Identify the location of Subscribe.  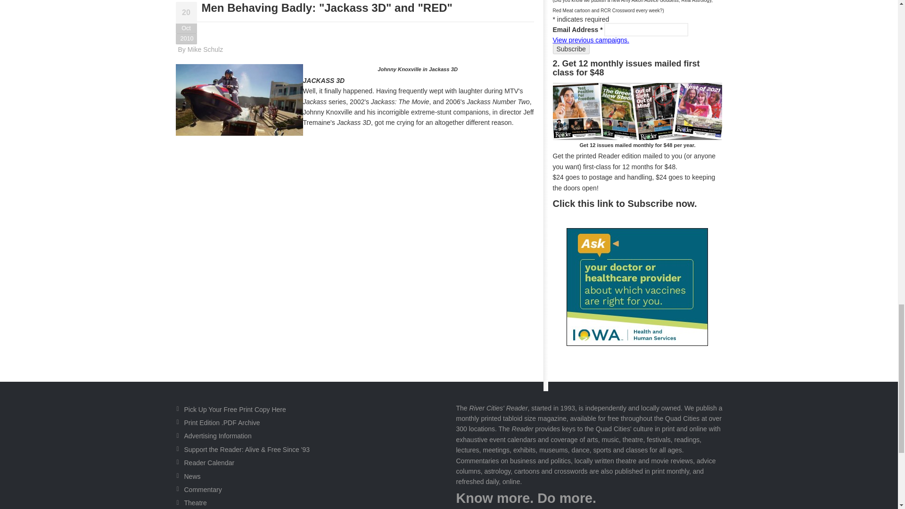
(570, 49).